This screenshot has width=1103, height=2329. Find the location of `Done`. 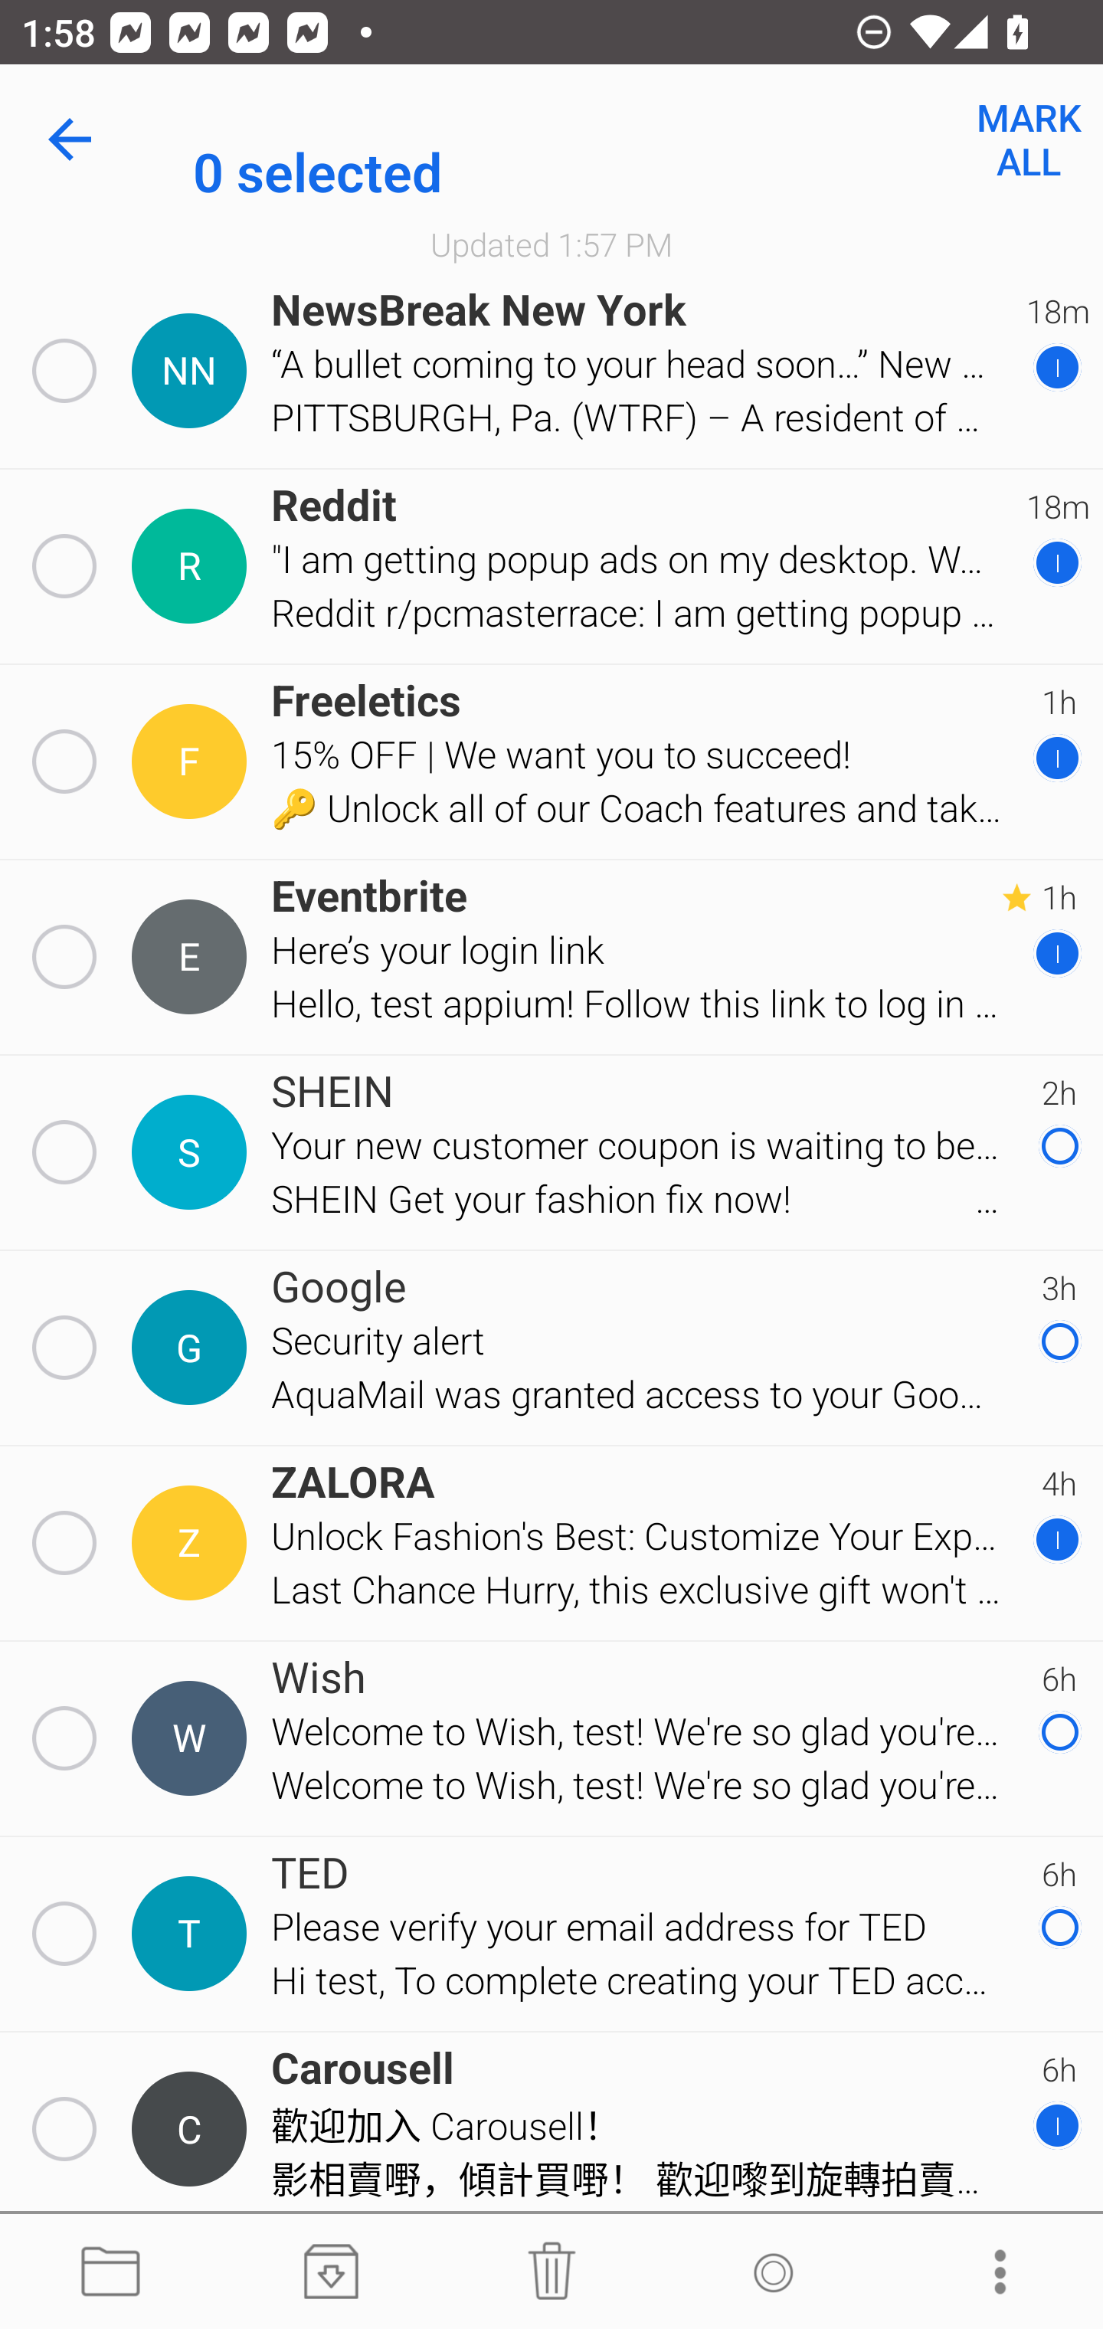

Done is located at coordinates (75, 139).